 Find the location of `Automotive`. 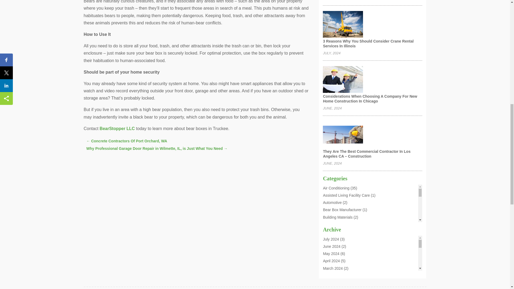

Automotive is located at coordinates (332, 202).